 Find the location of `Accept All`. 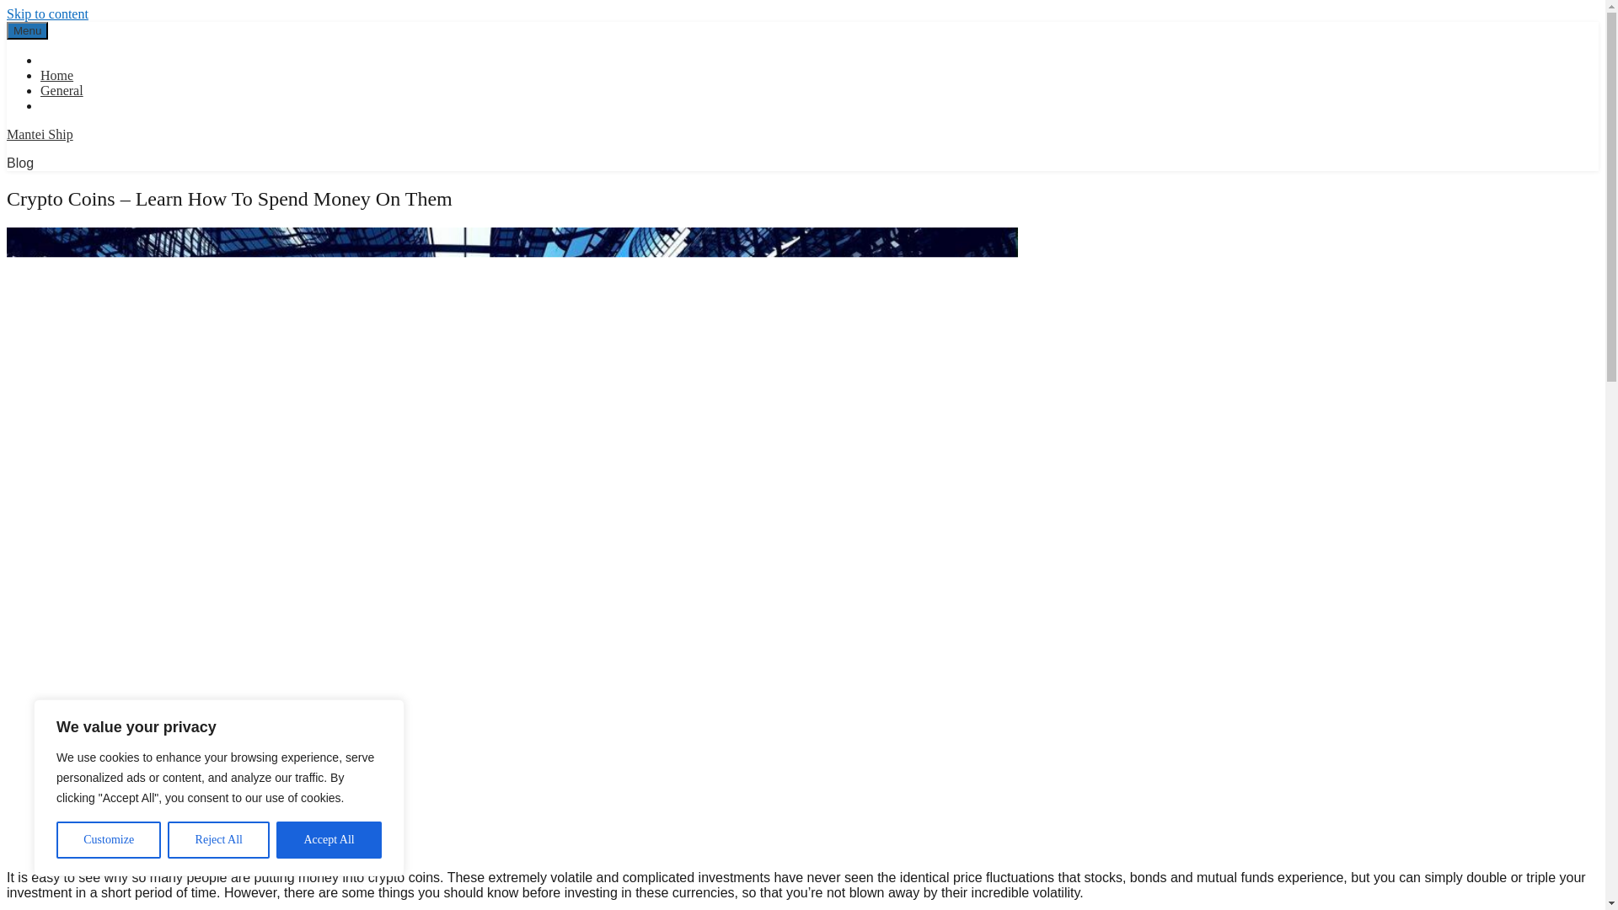

Accept All is located at coordinates (329, 840).